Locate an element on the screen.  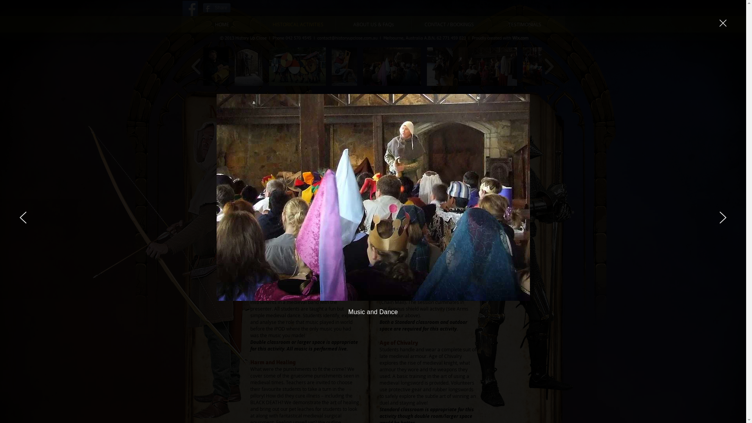
contact@historyupclose.com.au is located at coordinates (347, 38).